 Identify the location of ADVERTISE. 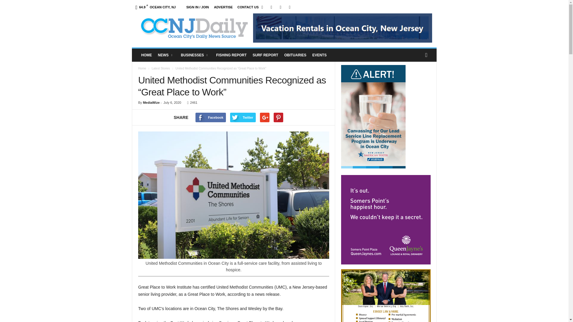
(223, 7).